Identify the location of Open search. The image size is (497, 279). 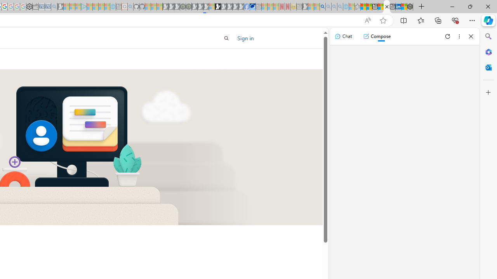
(227, 38).